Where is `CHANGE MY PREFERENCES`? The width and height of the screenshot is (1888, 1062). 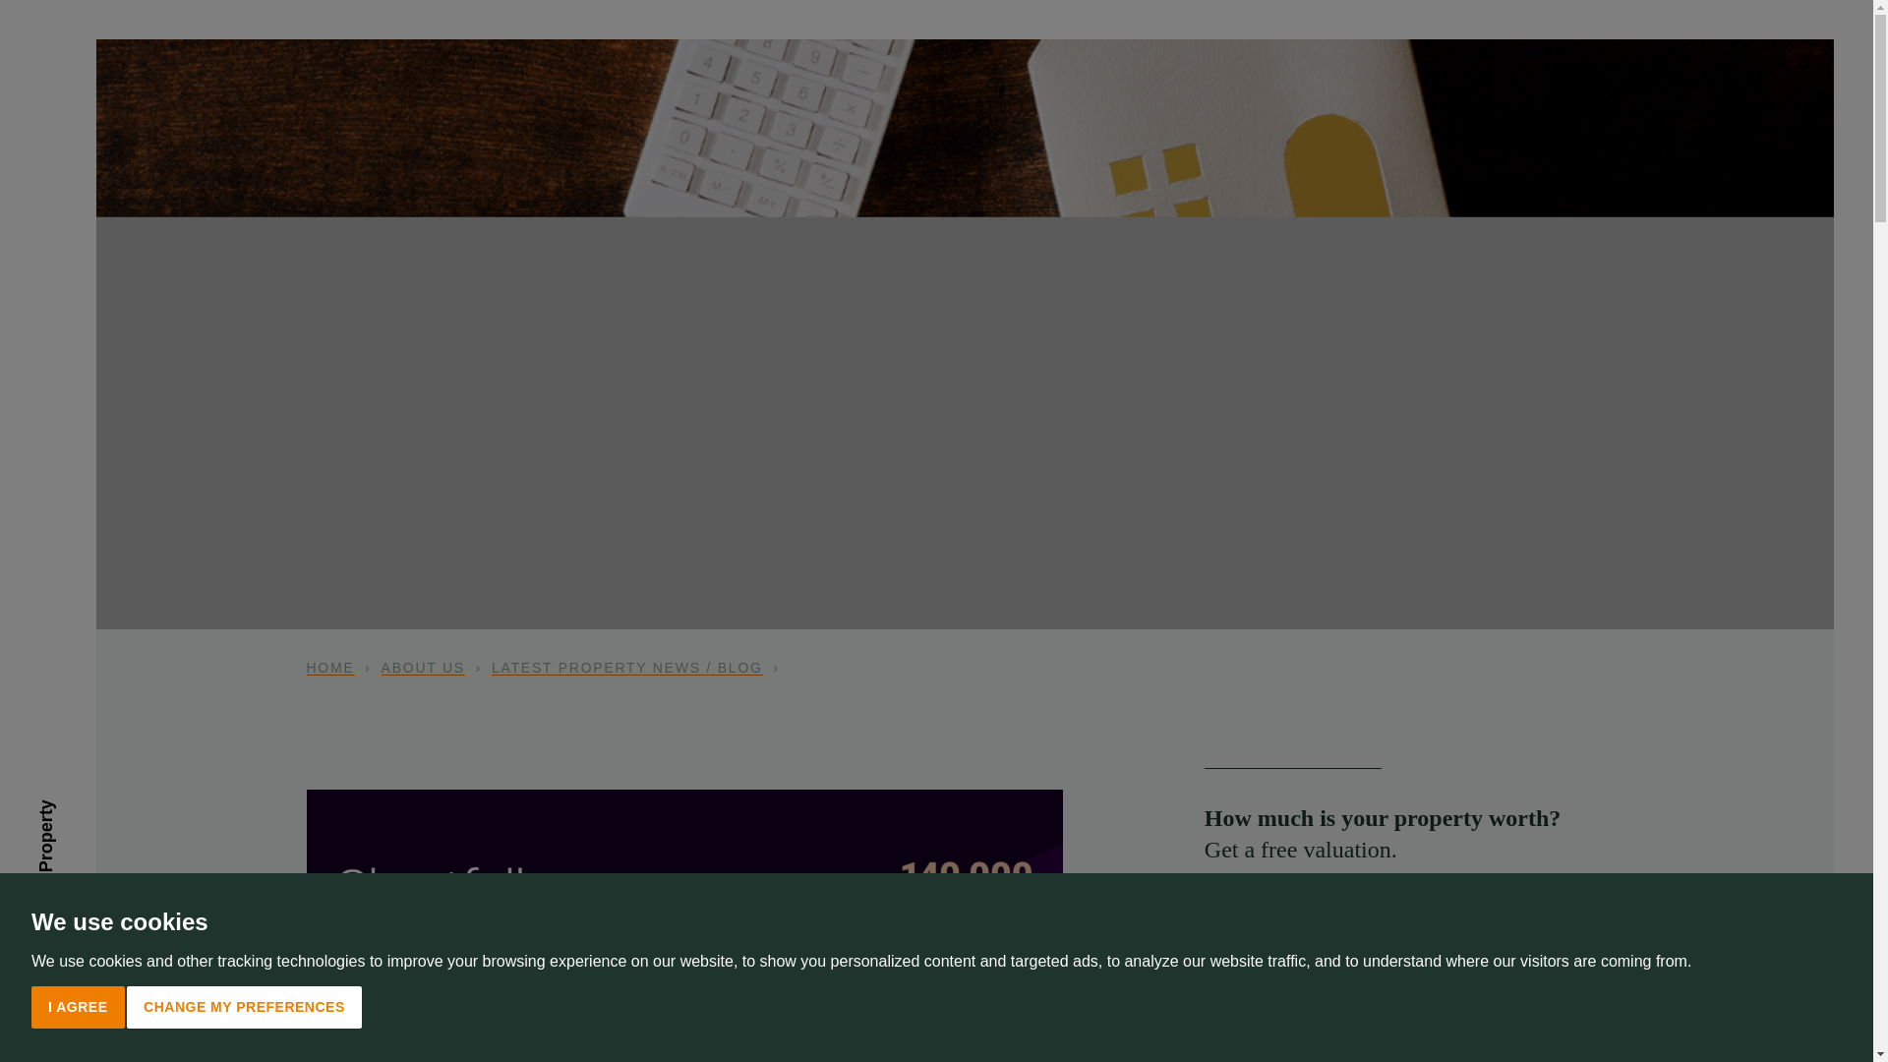 CHANGE MY PREFERENCES is located at coordinates (244, 1007).